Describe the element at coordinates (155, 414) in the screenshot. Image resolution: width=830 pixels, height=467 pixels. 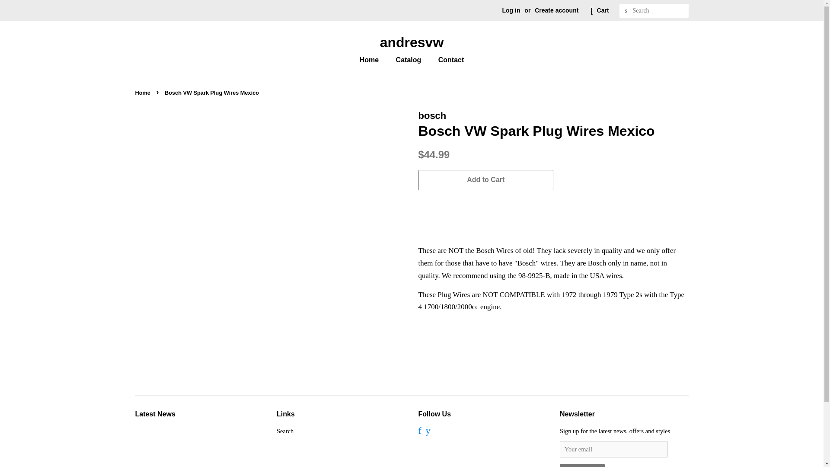
I see `Latest News` at that location.